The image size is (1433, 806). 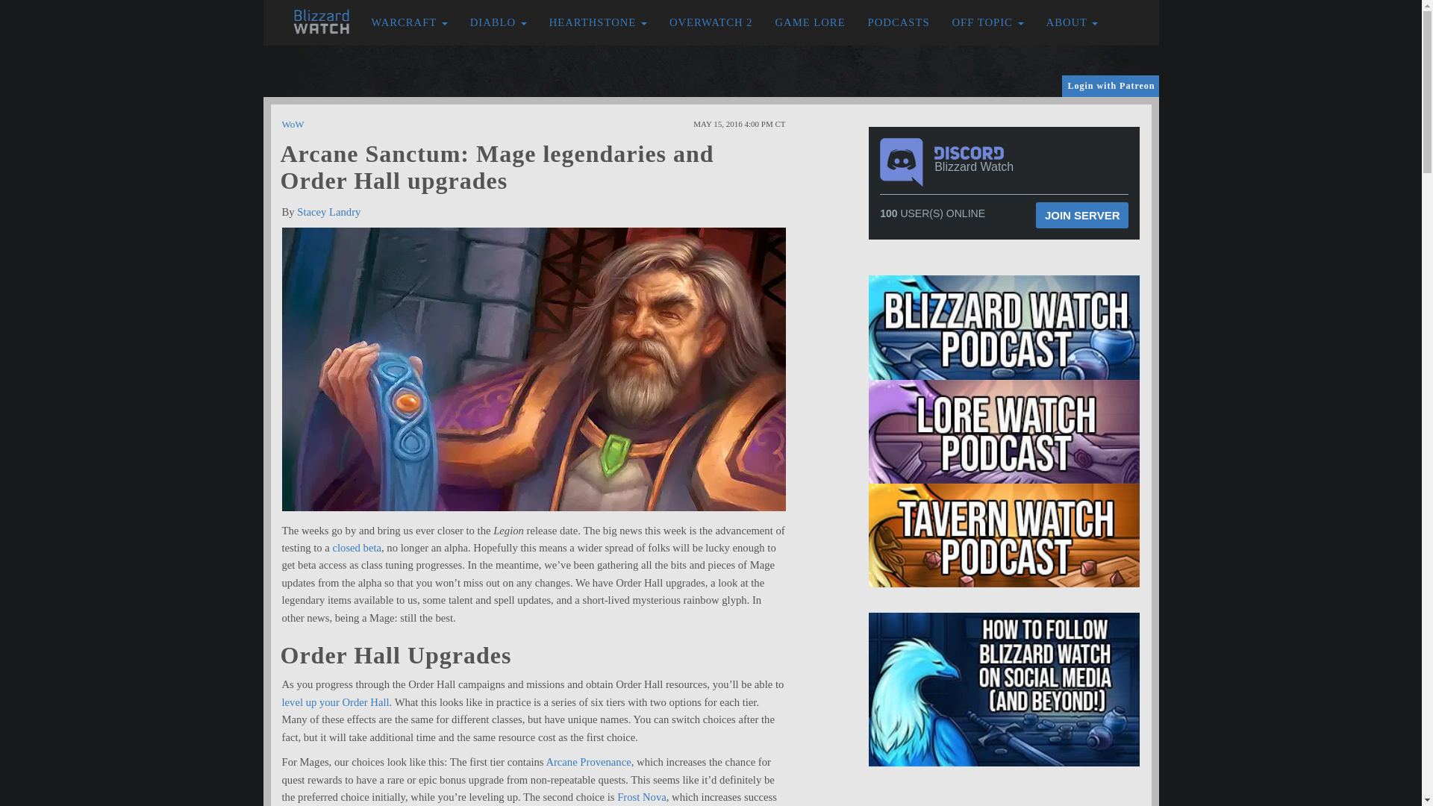 What do you see at coordinates (711, 22) in the screenshot?
I see `OVERWATCH 2` at bounding box center [711, 22].